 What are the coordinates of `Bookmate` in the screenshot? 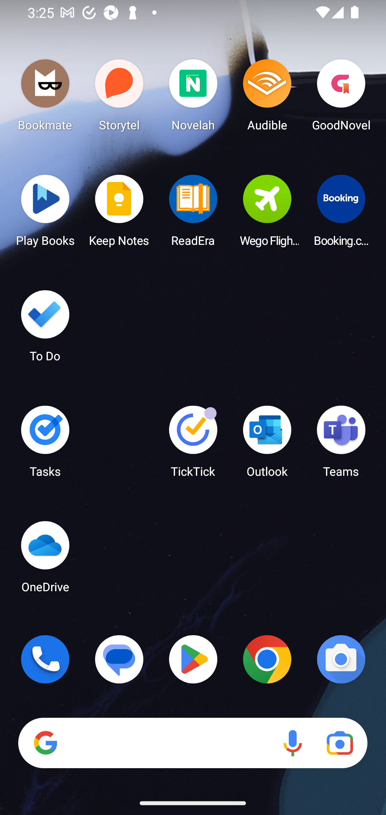 It's located at (45, 98).